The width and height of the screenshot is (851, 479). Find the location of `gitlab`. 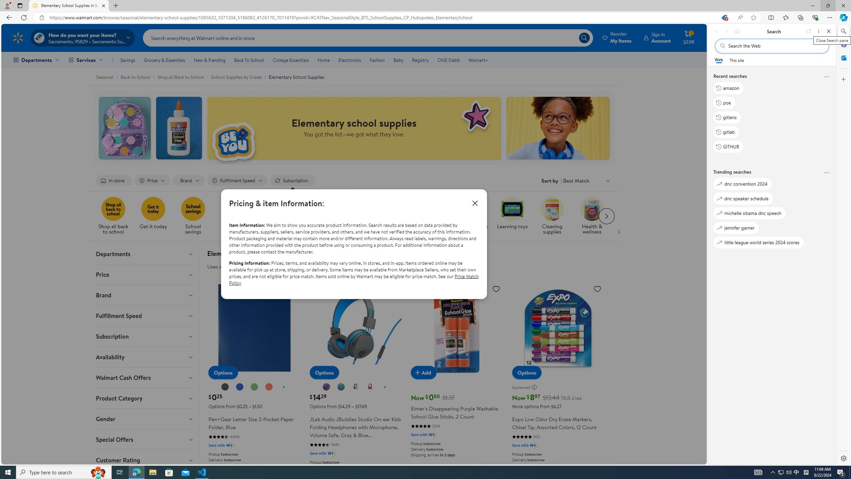

gitlab is located at coordinates (726, 132).